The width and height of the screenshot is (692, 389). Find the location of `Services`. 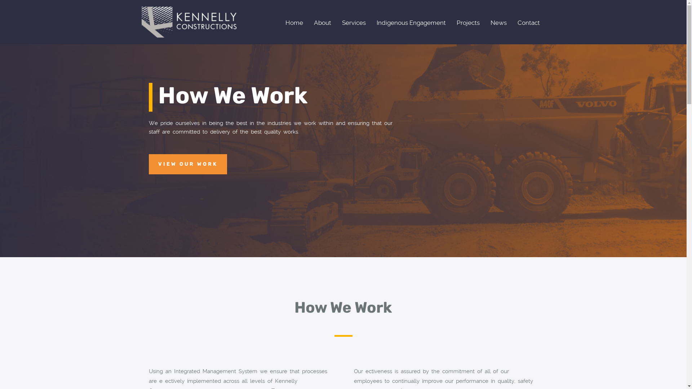

Services is located at coordinates (354, 22).